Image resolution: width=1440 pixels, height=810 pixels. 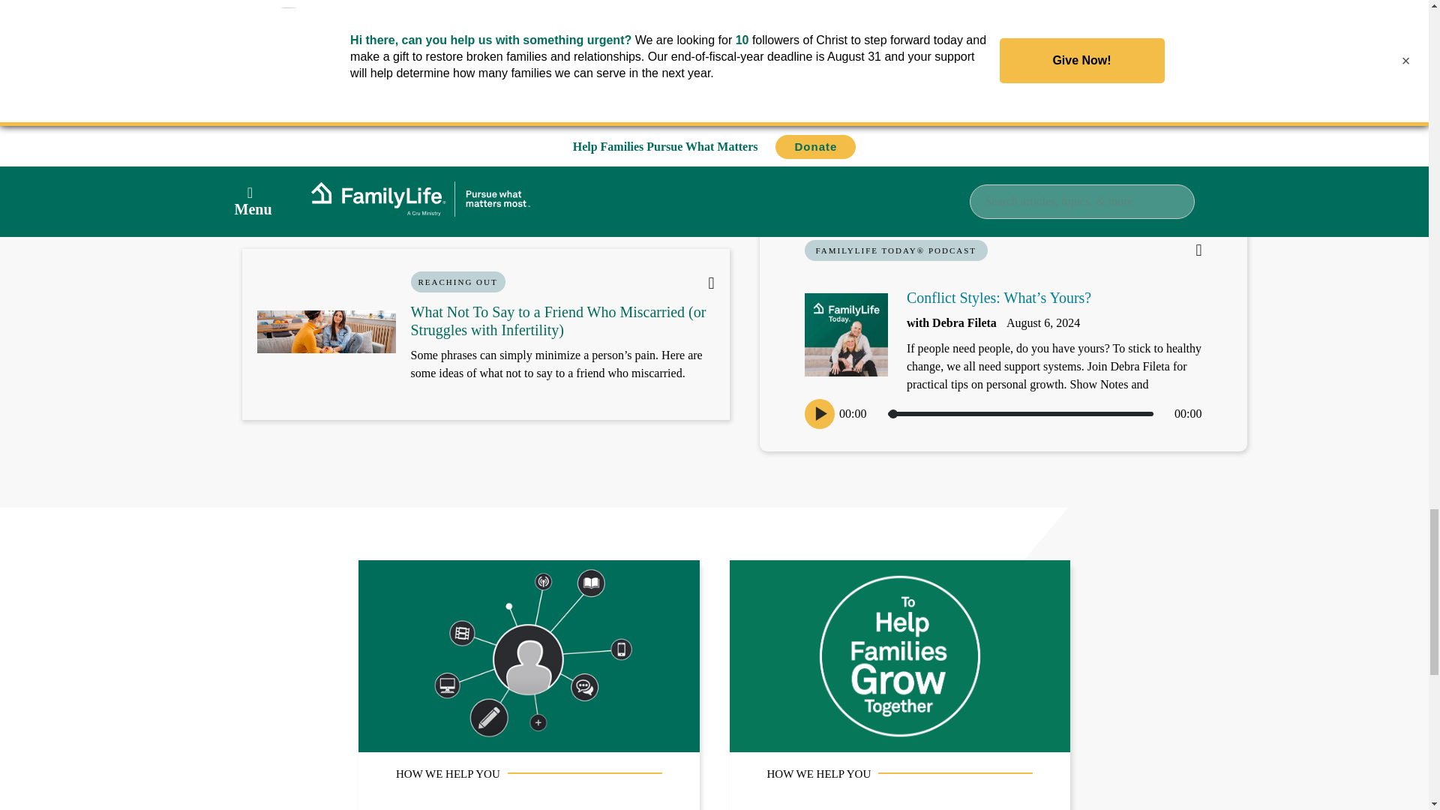 What do you see at coordinates (969, 28) in the screenshot?
I see `click to join` at bounding box center [969, 28].